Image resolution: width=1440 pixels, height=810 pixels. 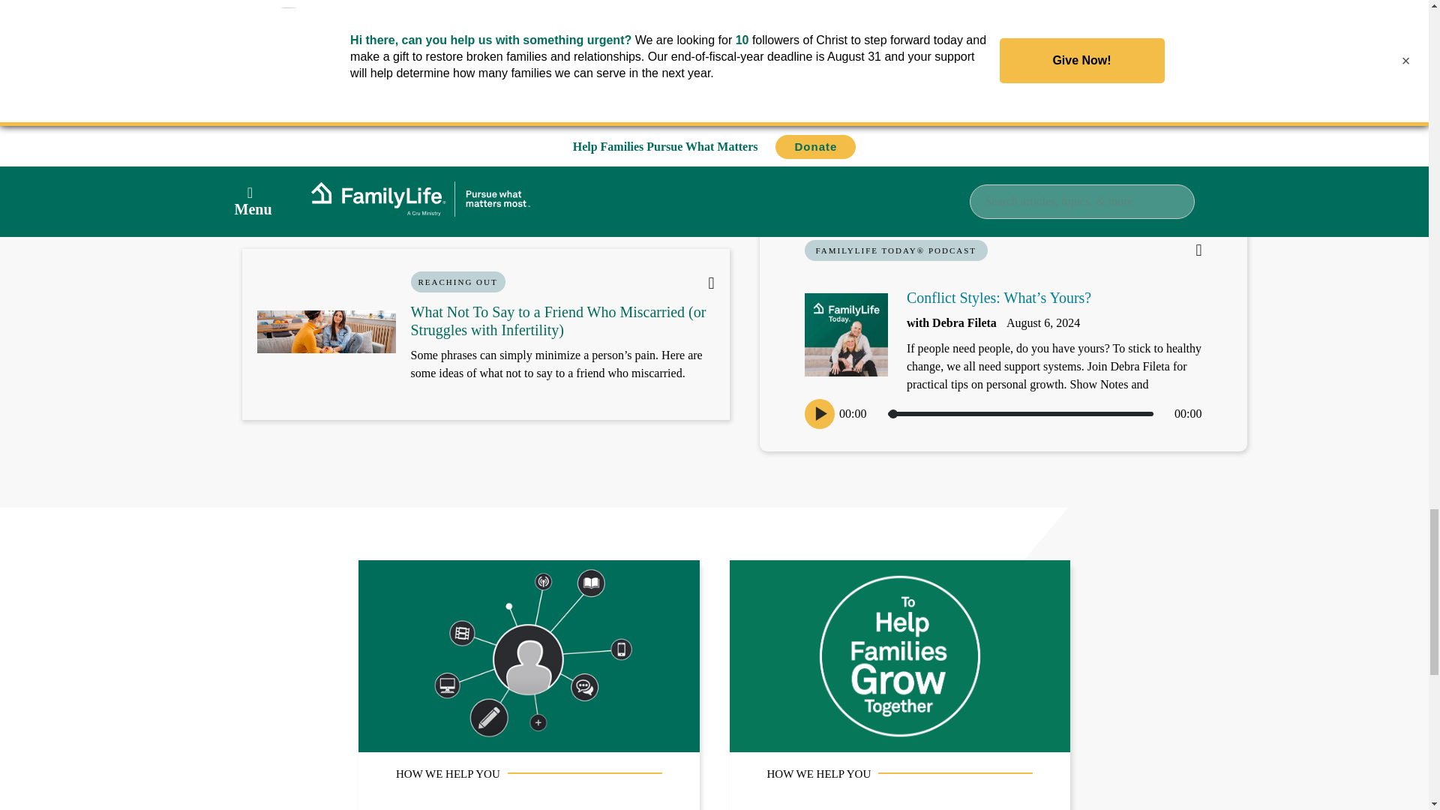 What do you see at coordinates (969, 28) in the screenshot?
I see `click to join` at bounding box center [969, 28].